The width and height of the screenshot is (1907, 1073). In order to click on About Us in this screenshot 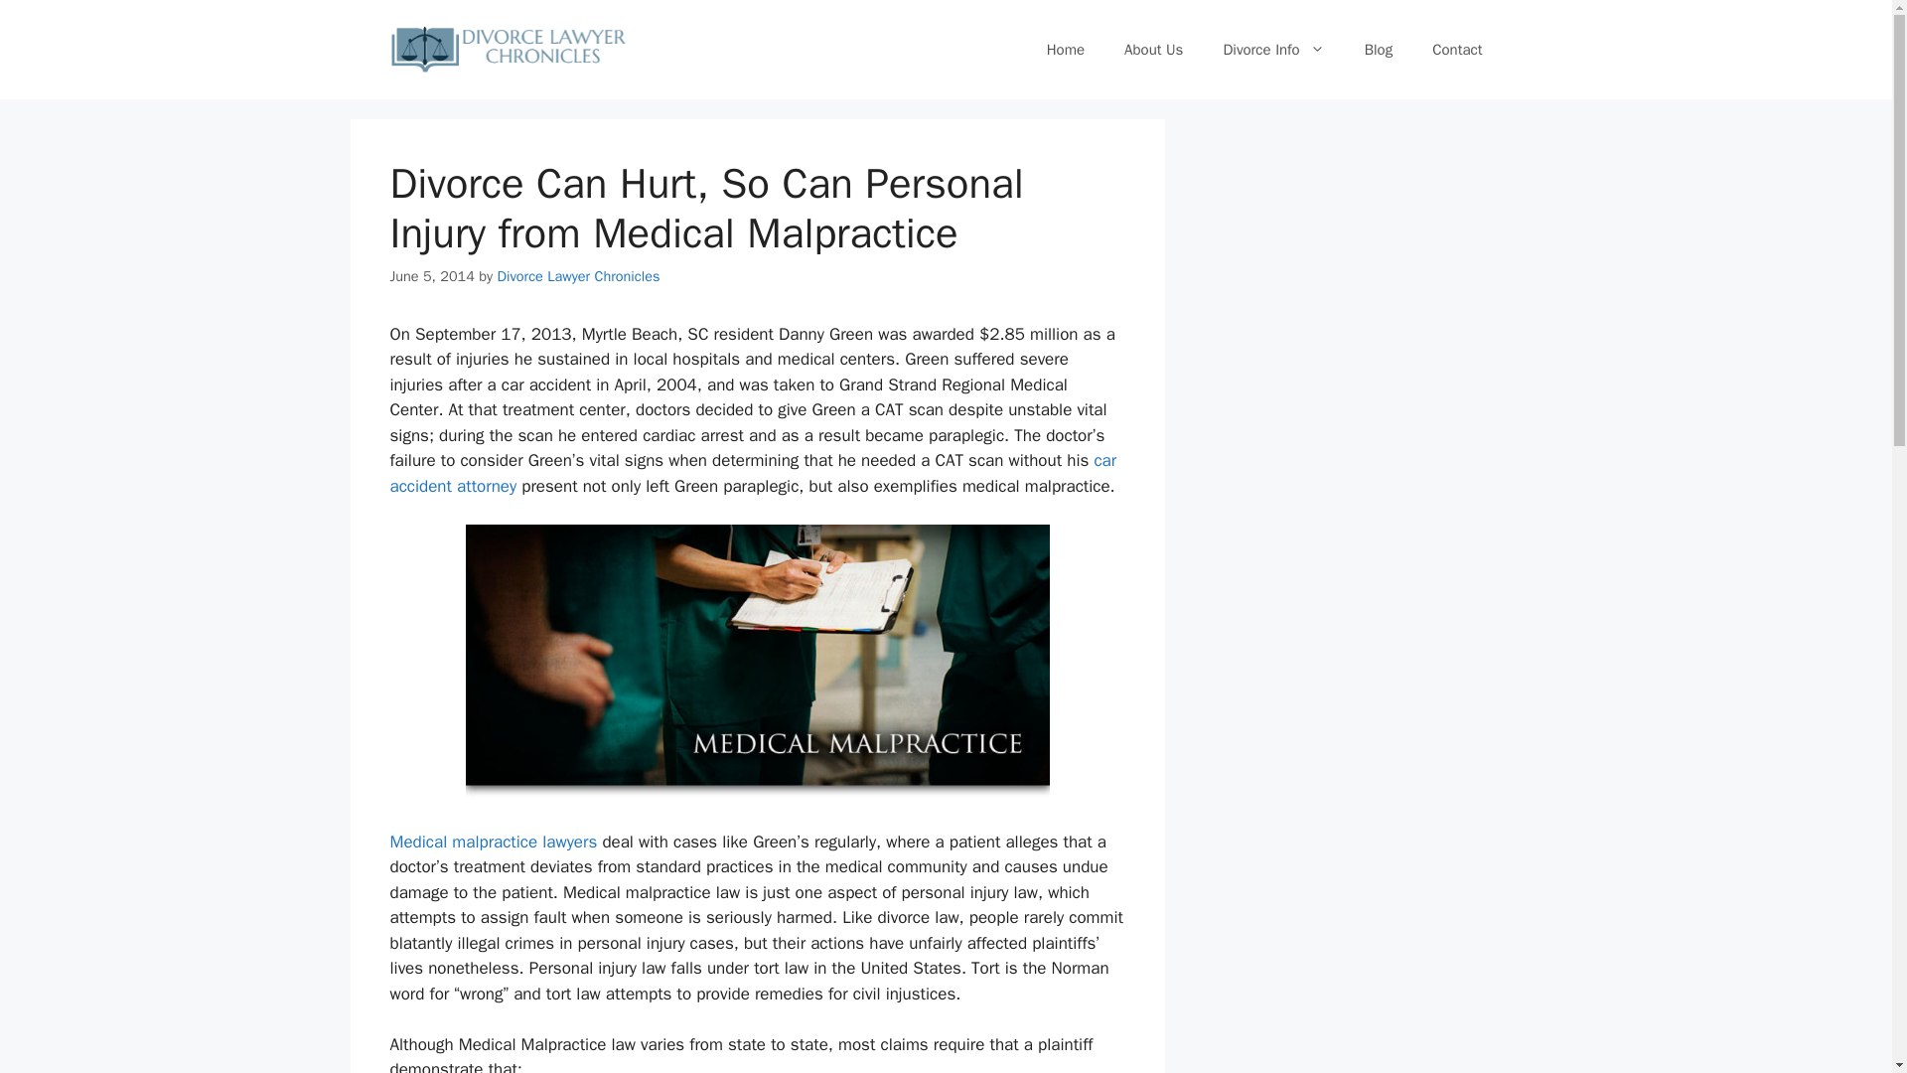, I will do `click(1153, 50)`.